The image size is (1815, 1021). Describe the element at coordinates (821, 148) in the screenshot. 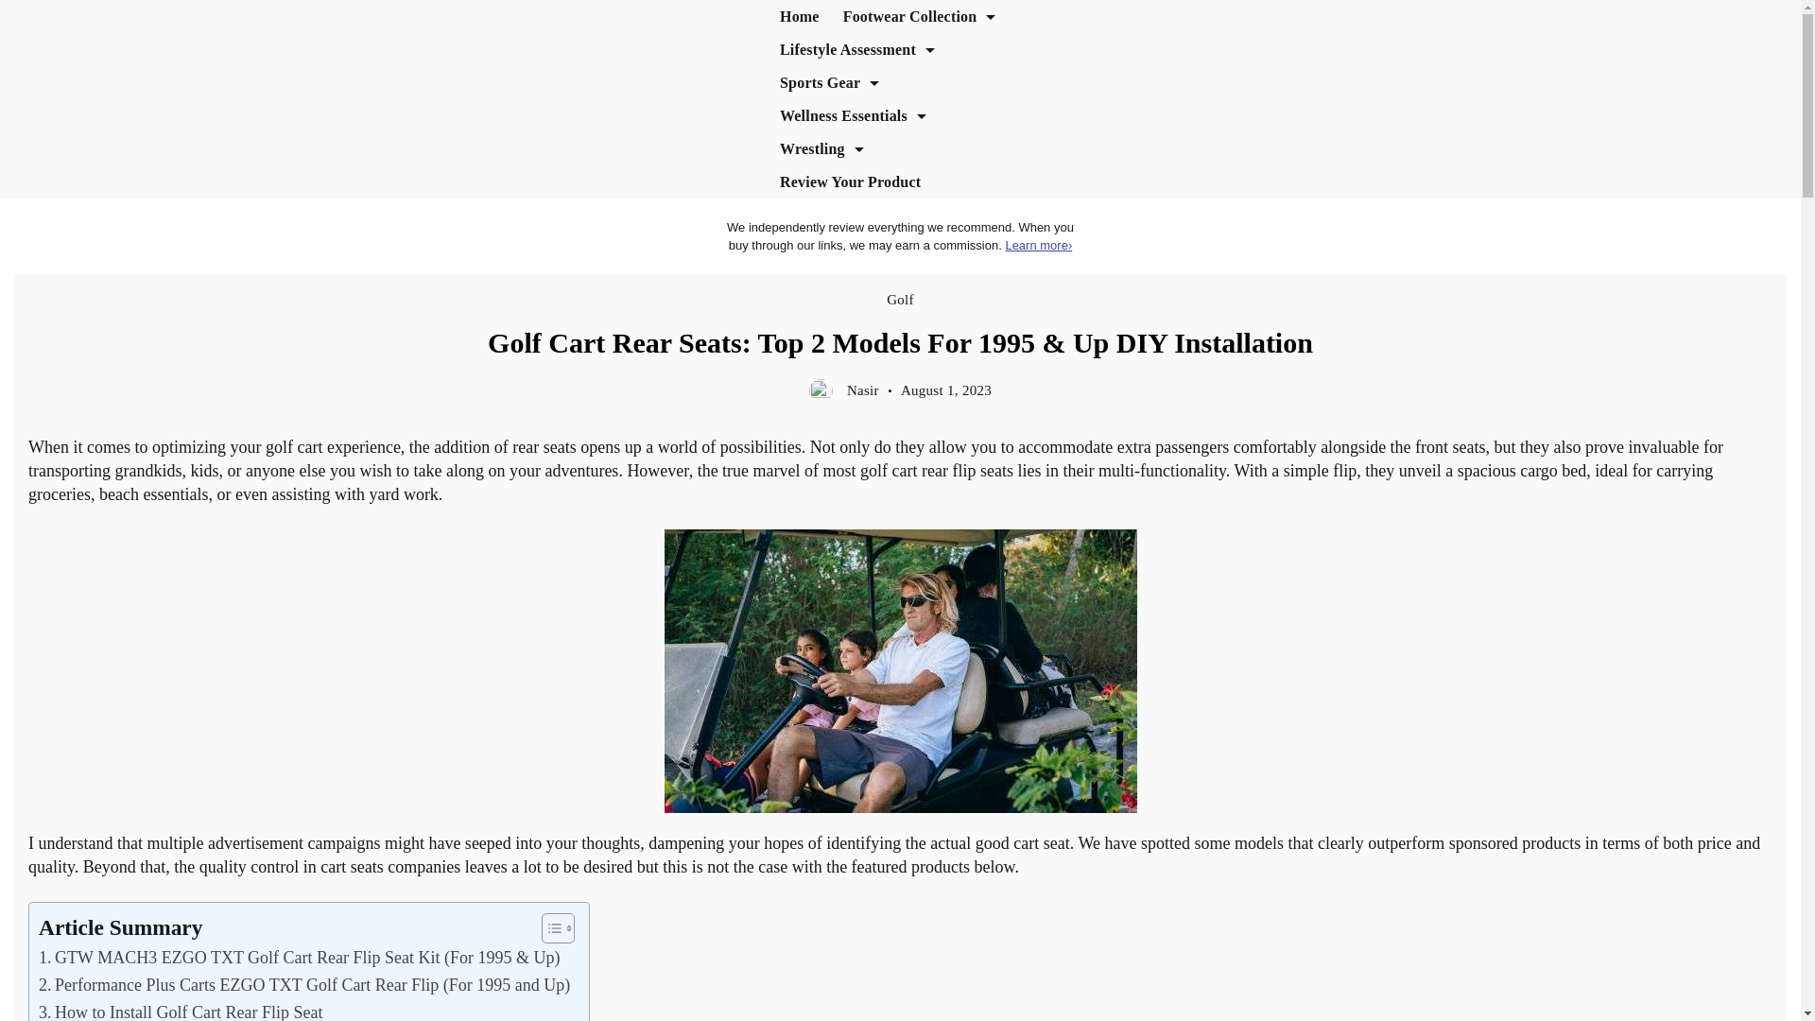

I see `Wrestling` at that location.